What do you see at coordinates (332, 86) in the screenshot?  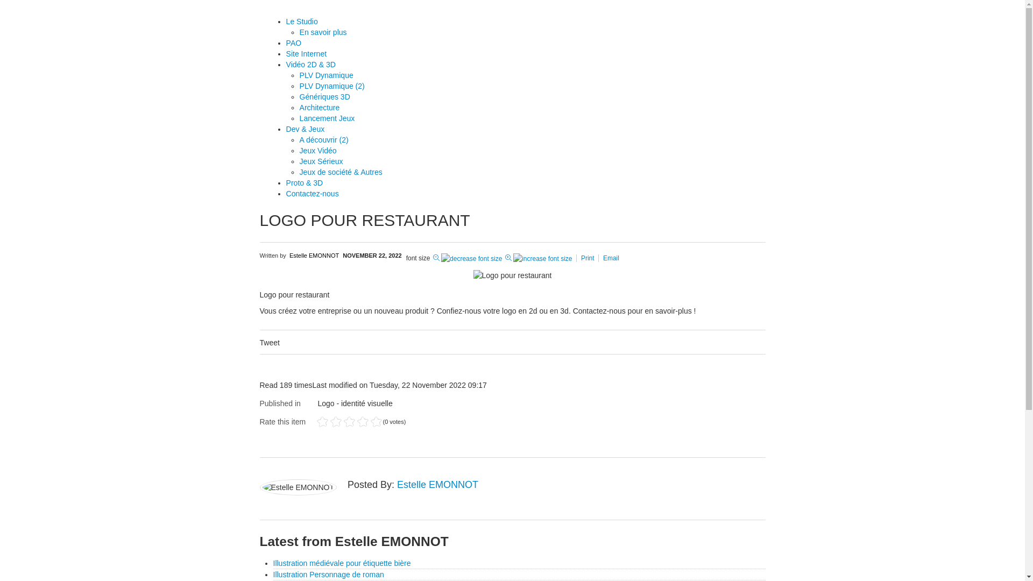 I see `PLV Dynamique (2)` at bounding box center [332, 86].